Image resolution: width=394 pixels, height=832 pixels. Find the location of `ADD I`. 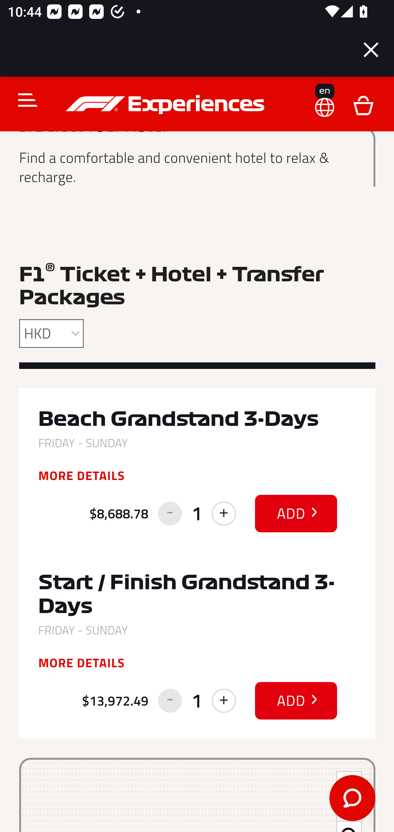

ADD I is located at coordinates (296, 513).